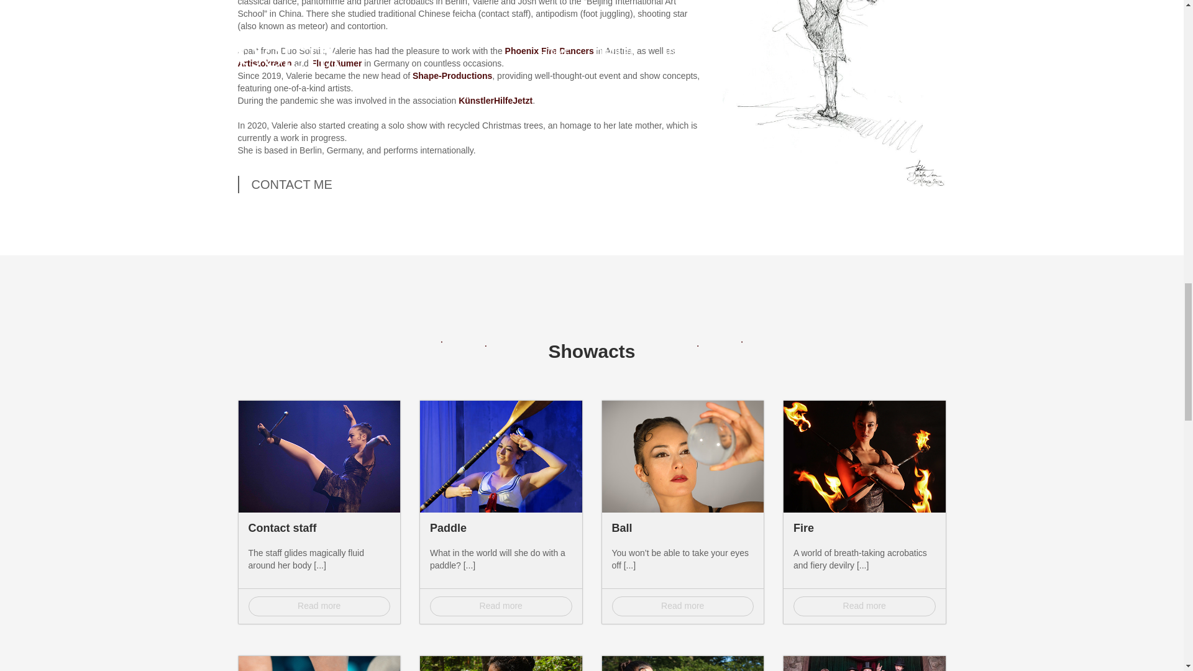  Describe the element at coordinates (452, 76) in the screenshot. I see `Shape-Productions` at that location.